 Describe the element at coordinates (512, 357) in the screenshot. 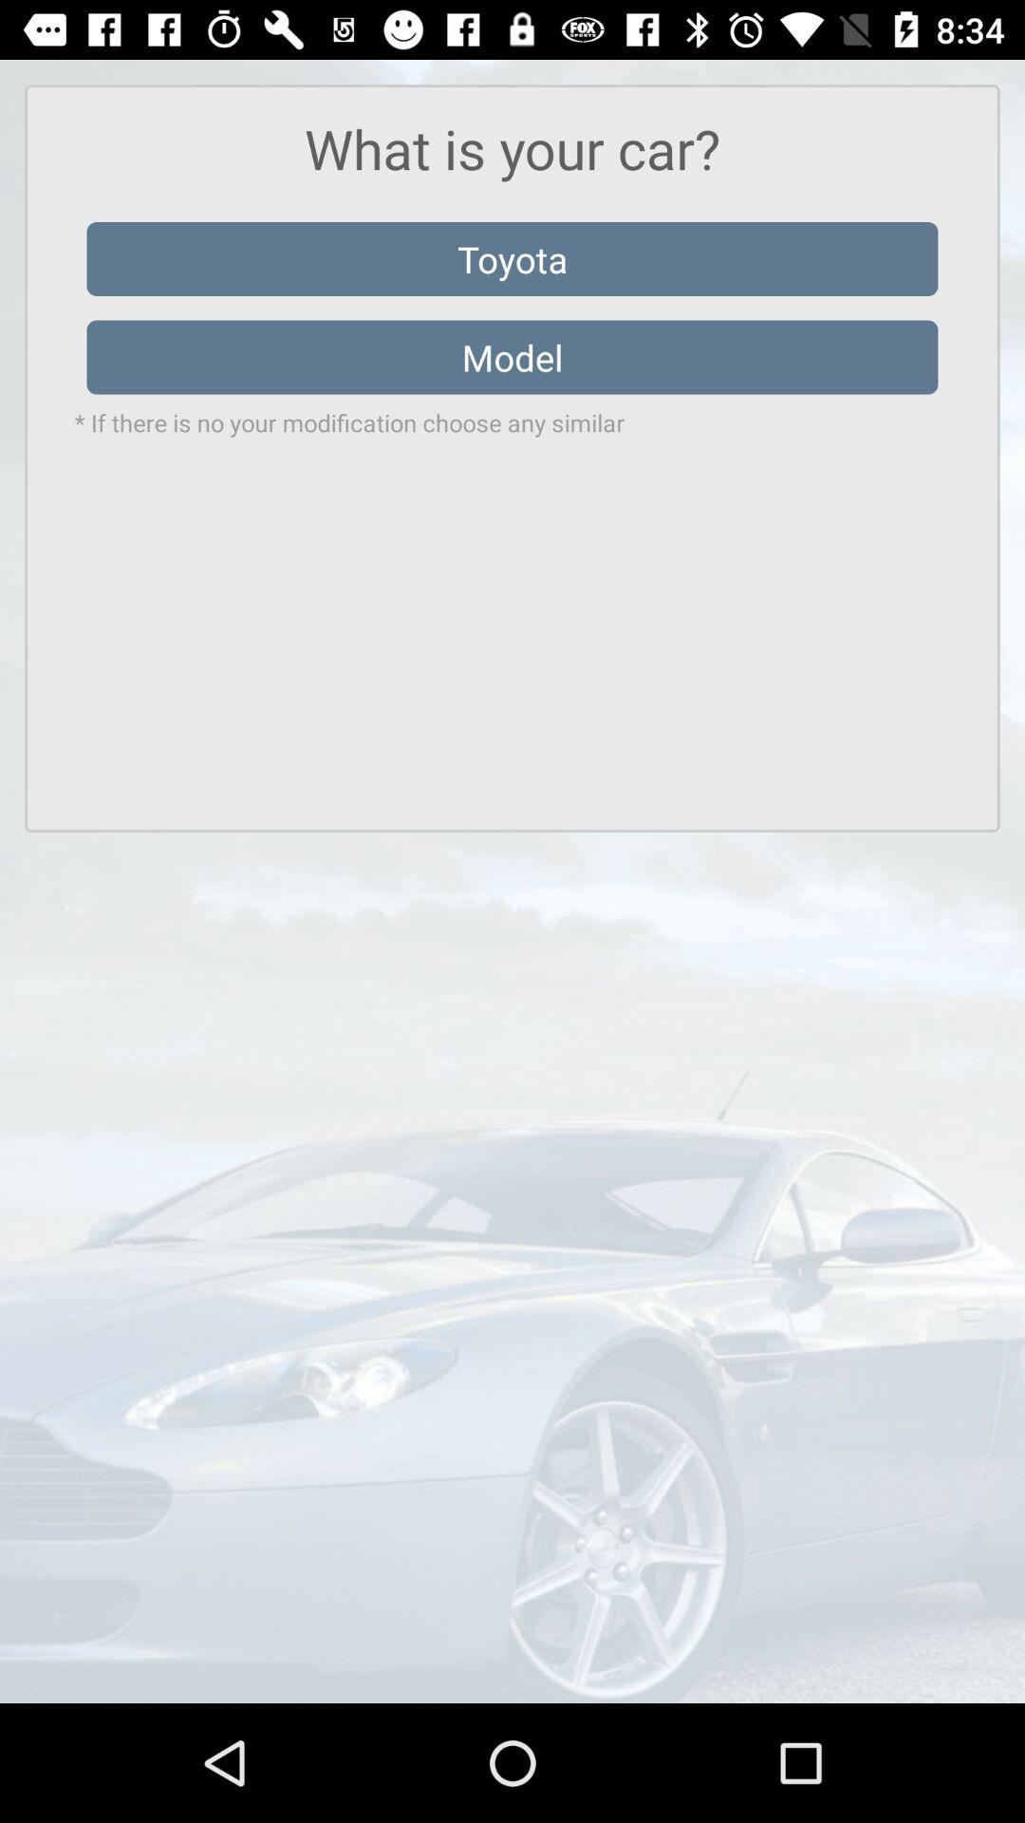

I see `jump to model icon` at that location.